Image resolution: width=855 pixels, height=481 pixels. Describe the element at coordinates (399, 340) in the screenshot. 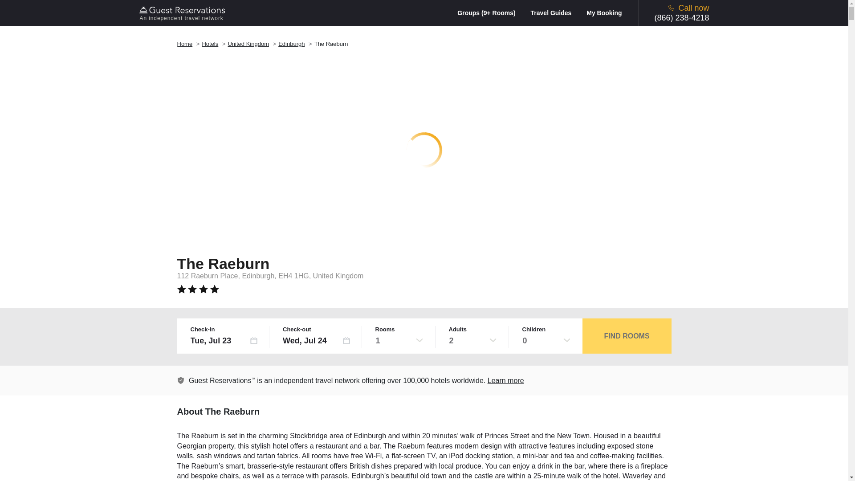

I see `1` at that location.